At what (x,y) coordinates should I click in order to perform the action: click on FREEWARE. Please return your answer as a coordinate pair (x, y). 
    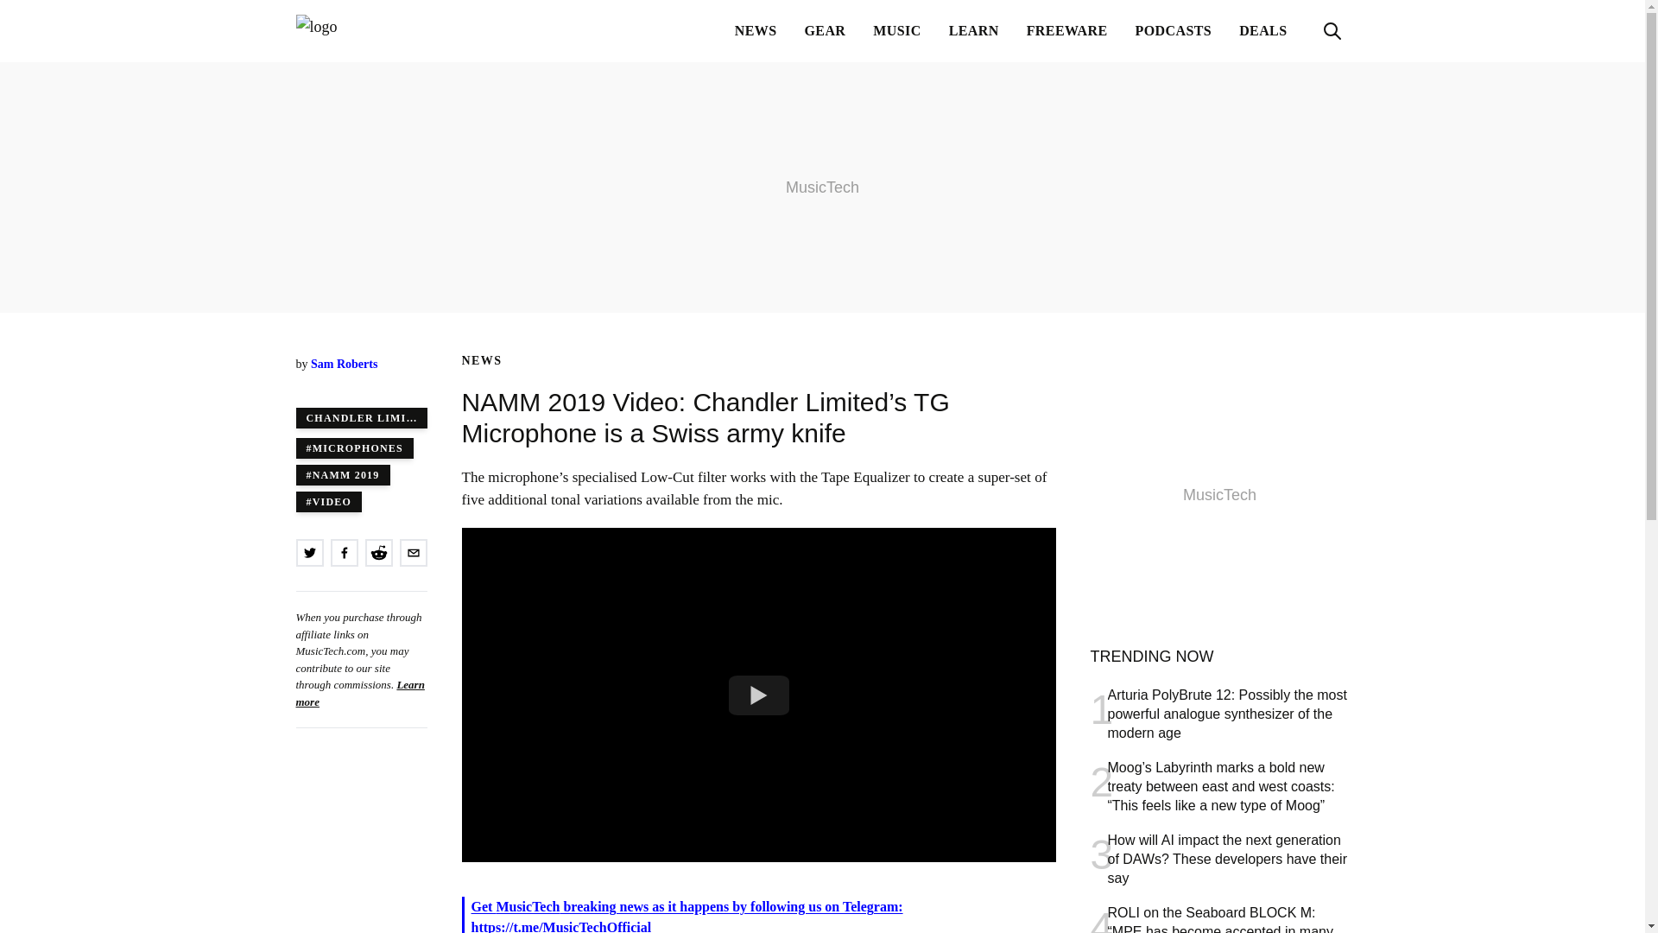
    Looking at the image, I should click on (1066, 31).